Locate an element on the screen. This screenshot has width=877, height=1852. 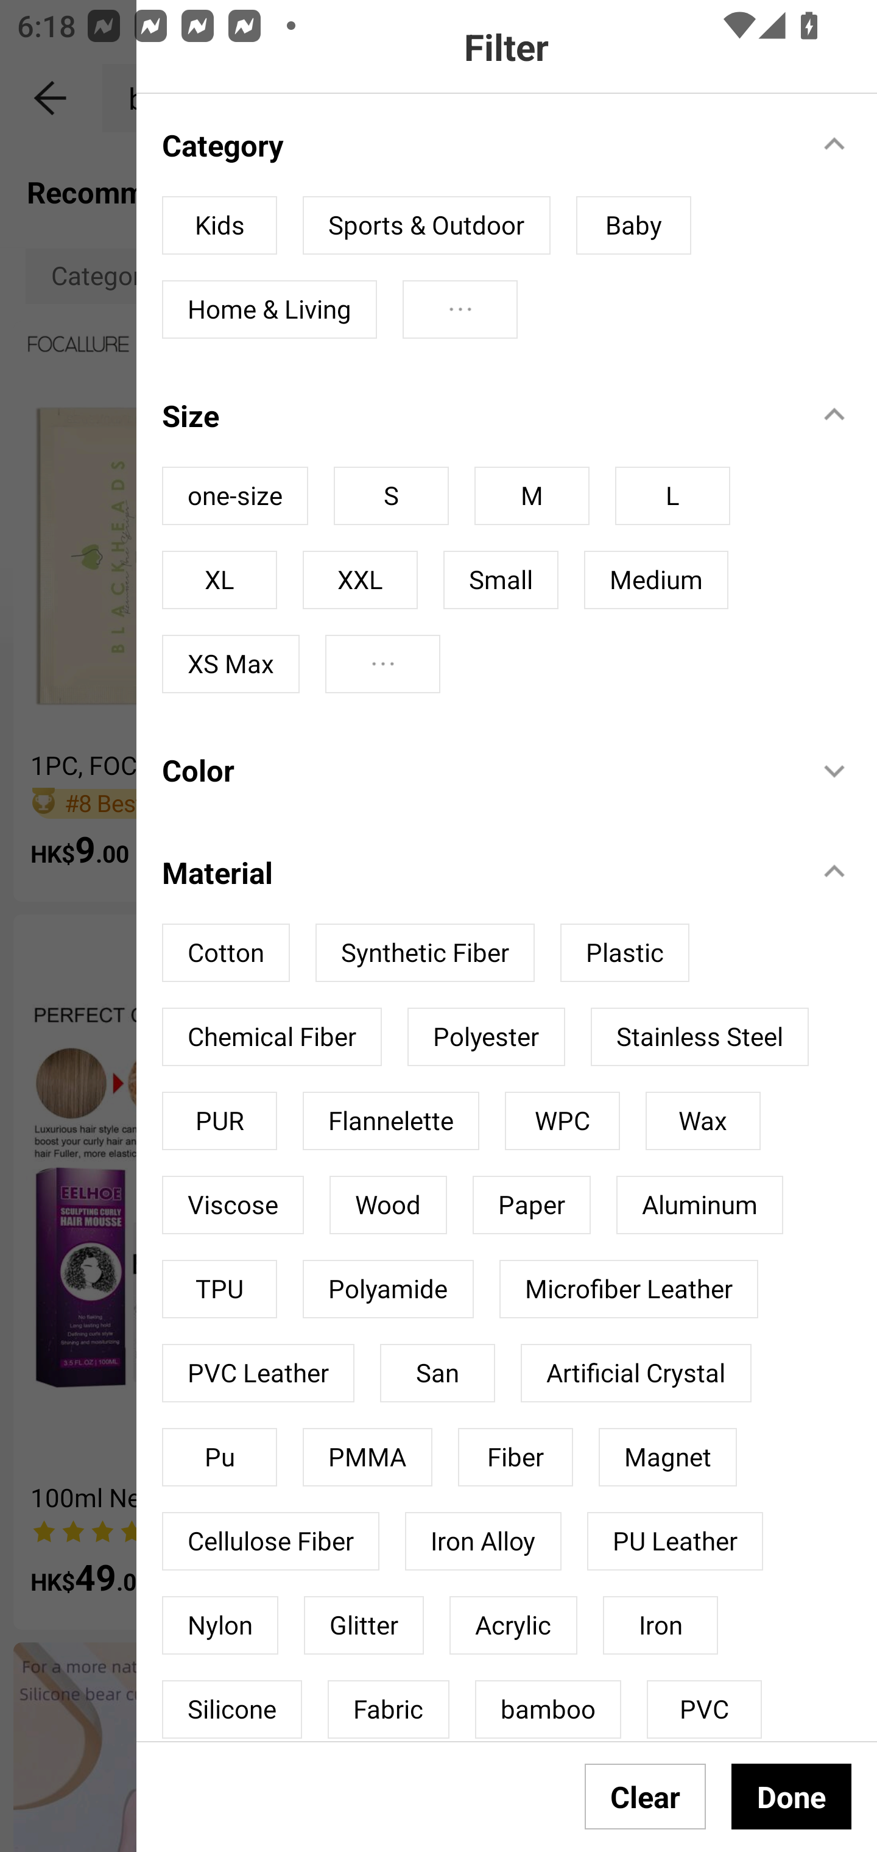
Sports & Outdoor is located at coordinates (426, 225).